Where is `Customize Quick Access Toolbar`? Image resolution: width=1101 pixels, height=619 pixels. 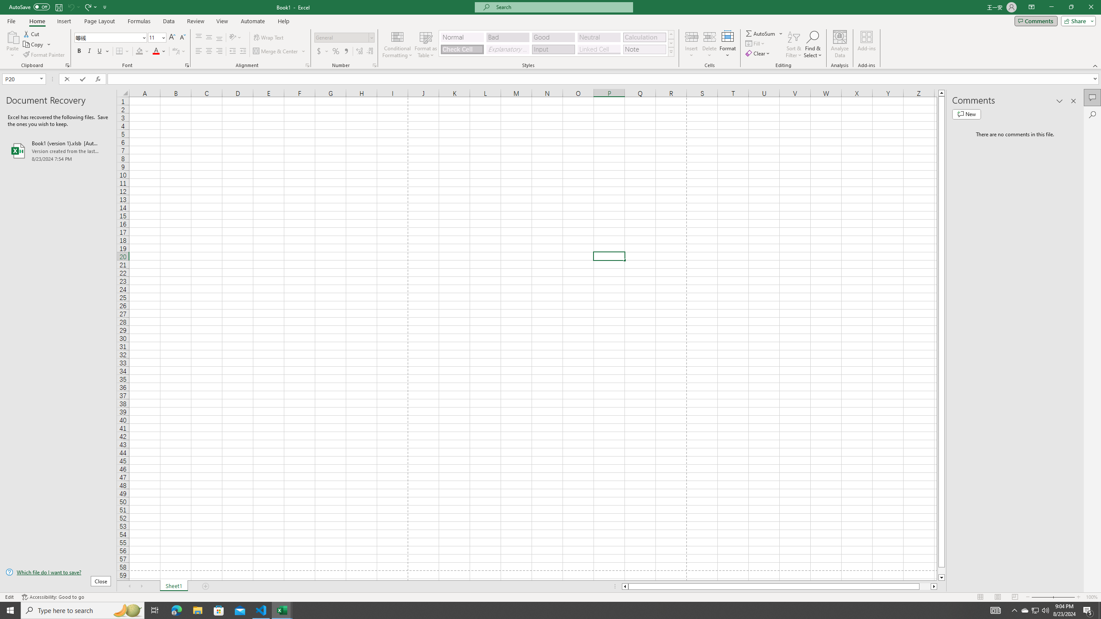 Customize Quick Access Toolbar is located at coordinates (105, 7).